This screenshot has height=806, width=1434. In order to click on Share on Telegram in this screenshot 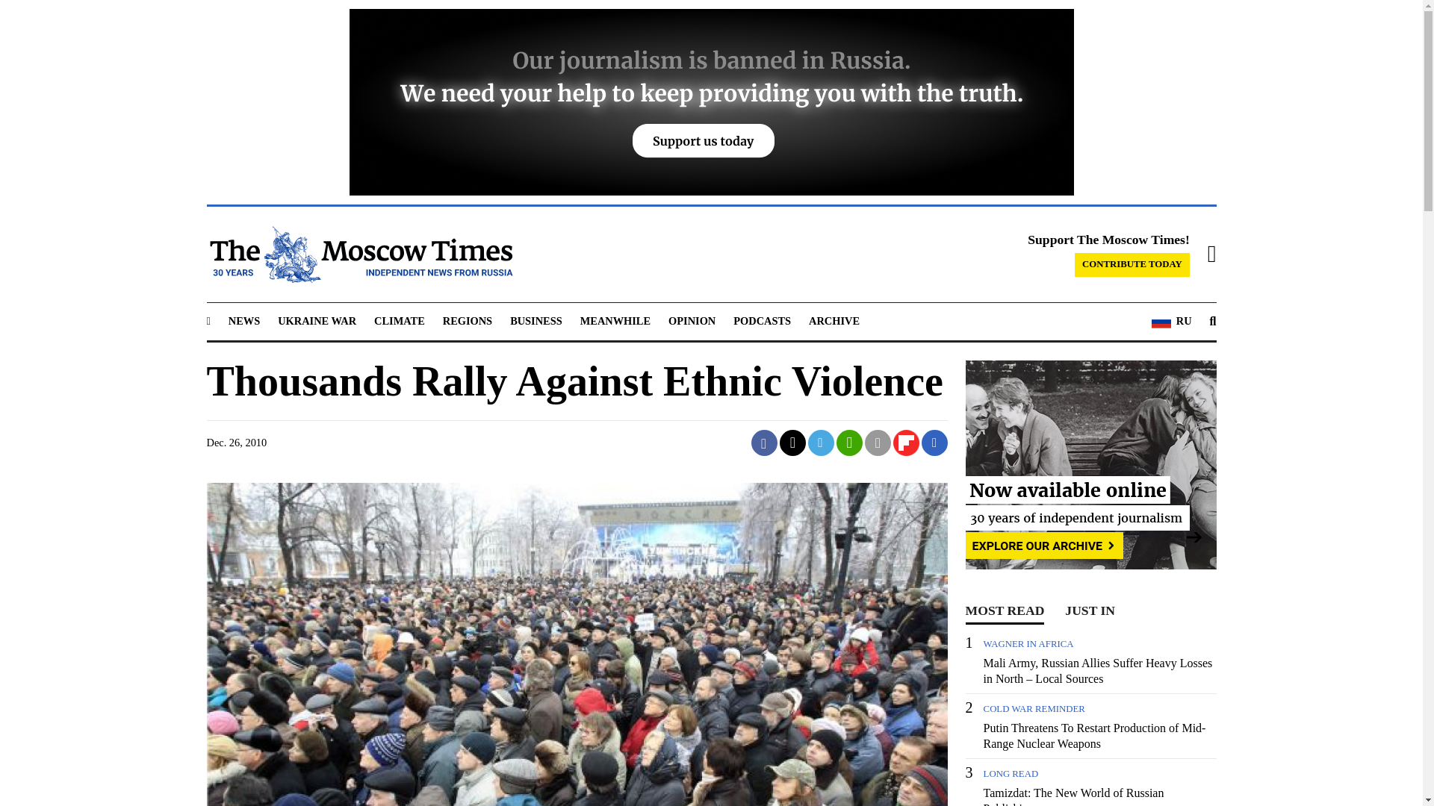, I will do `click(822, 443)`.